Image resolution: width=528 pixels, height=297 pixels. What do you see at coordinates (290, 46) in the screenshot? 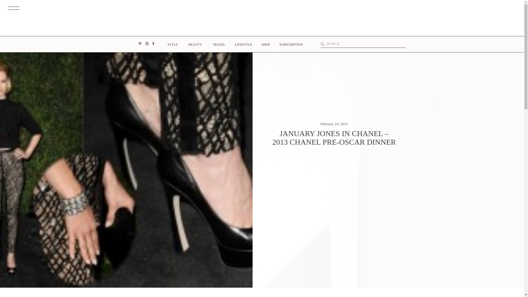
I see `SUBSCRIPTION` at bounding box center [290, 46].